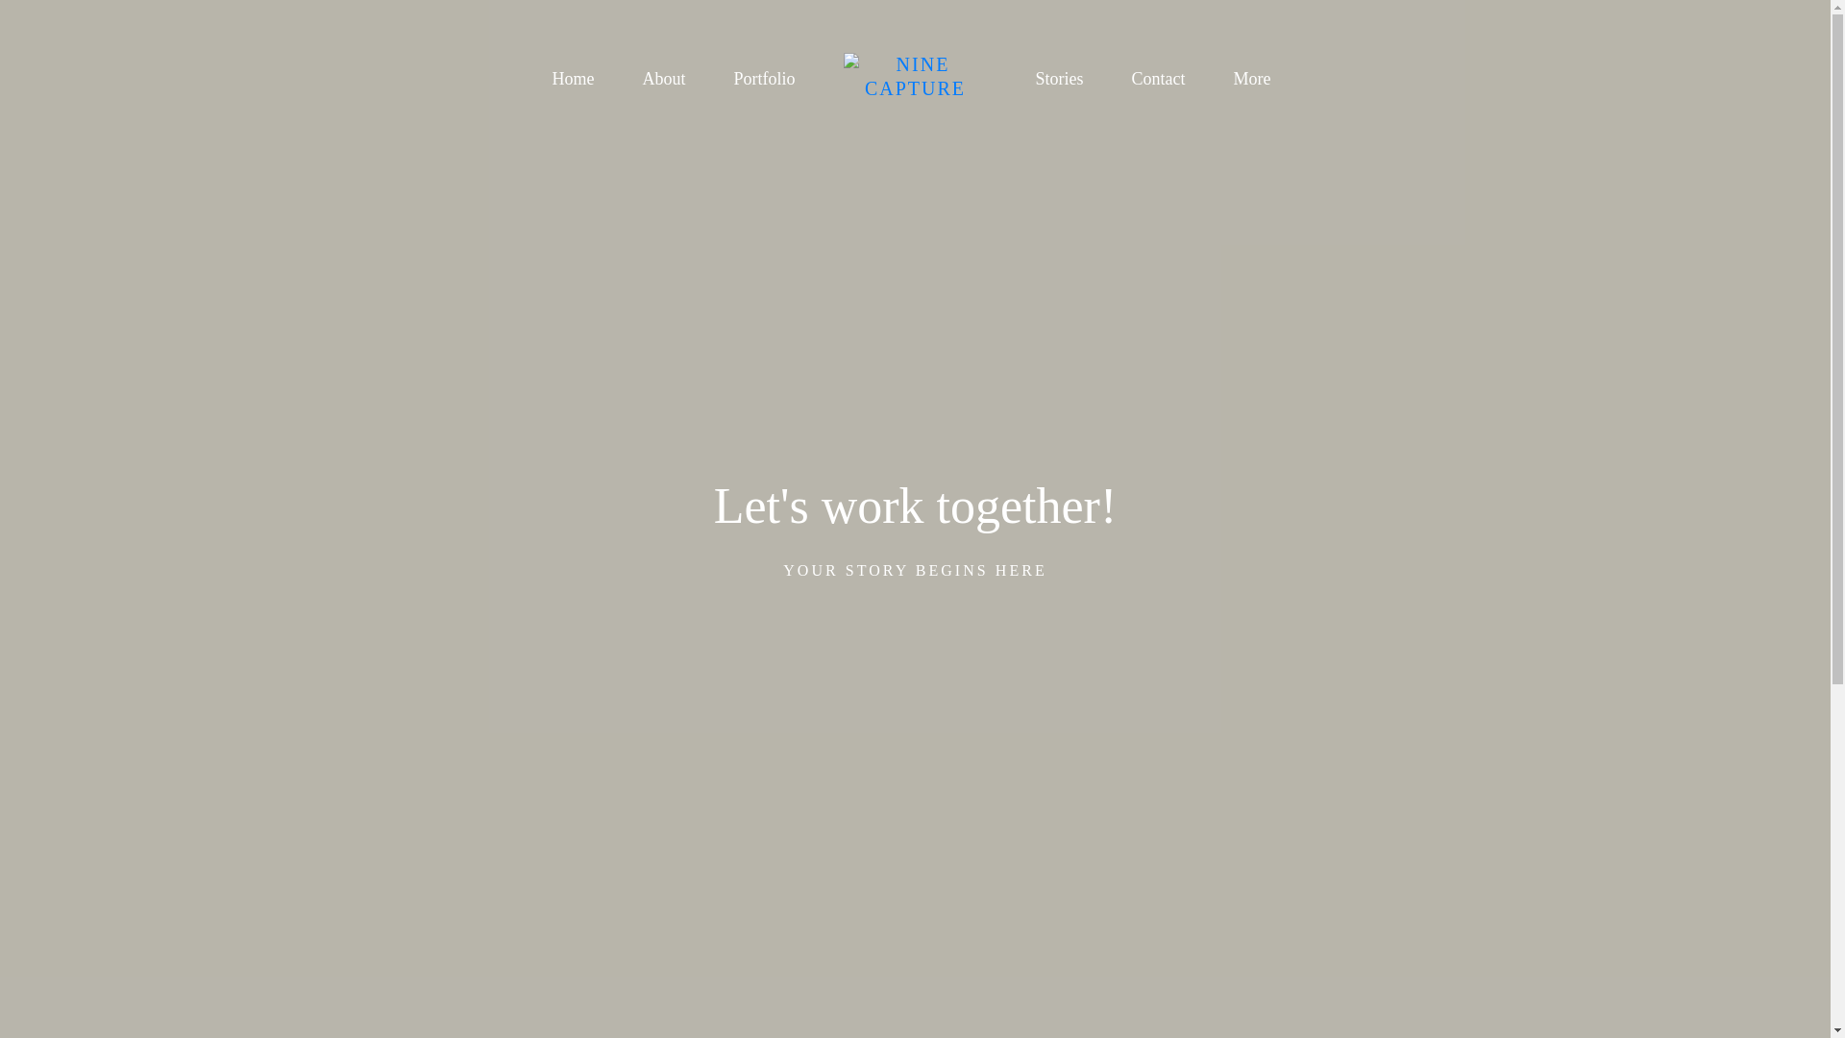 This screenshot has width=1845, height=1038. What do you see at coordinates (763, 79) in the screenshot?
I see `Portfolio` at bounding box center [763, 79].